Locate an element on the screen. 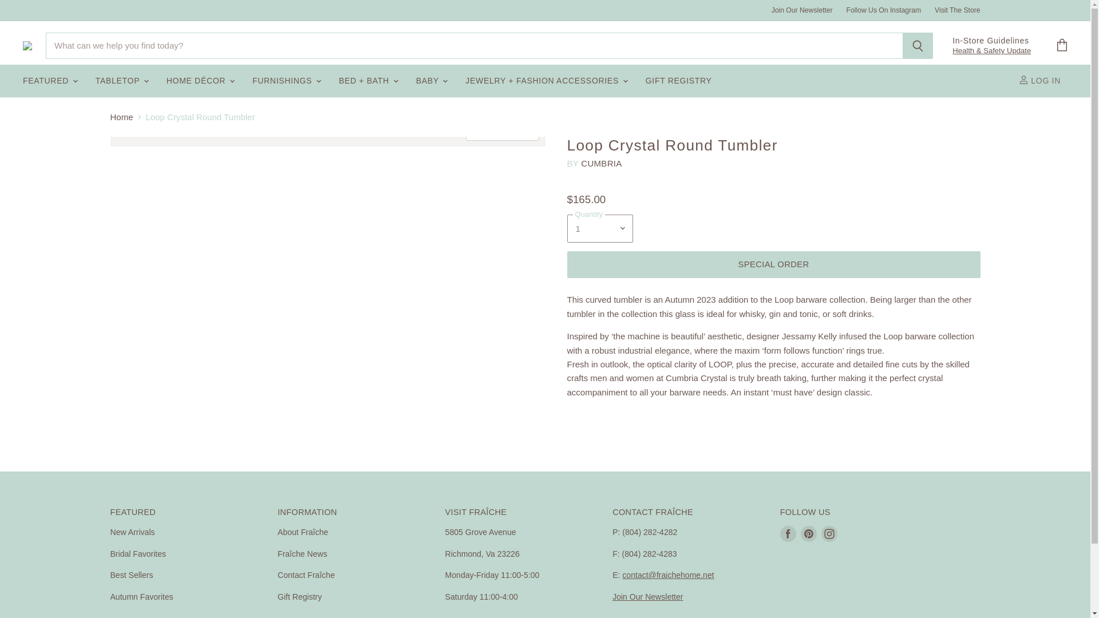 This screenshot has height=618, width=1099. TABLETOP is located at coordinates (121, 81).